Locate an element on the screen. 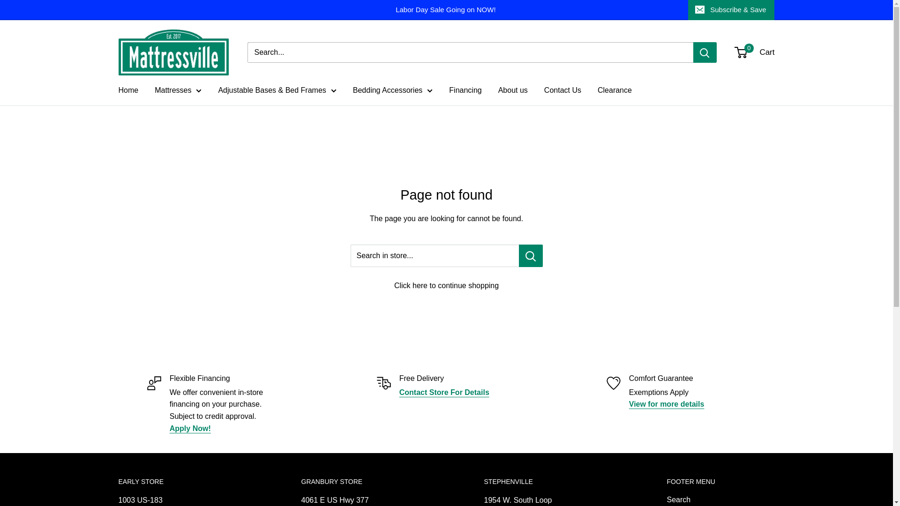 This screenshot has height=506, width=900. Contact Us is located at coordinates (444, 392).